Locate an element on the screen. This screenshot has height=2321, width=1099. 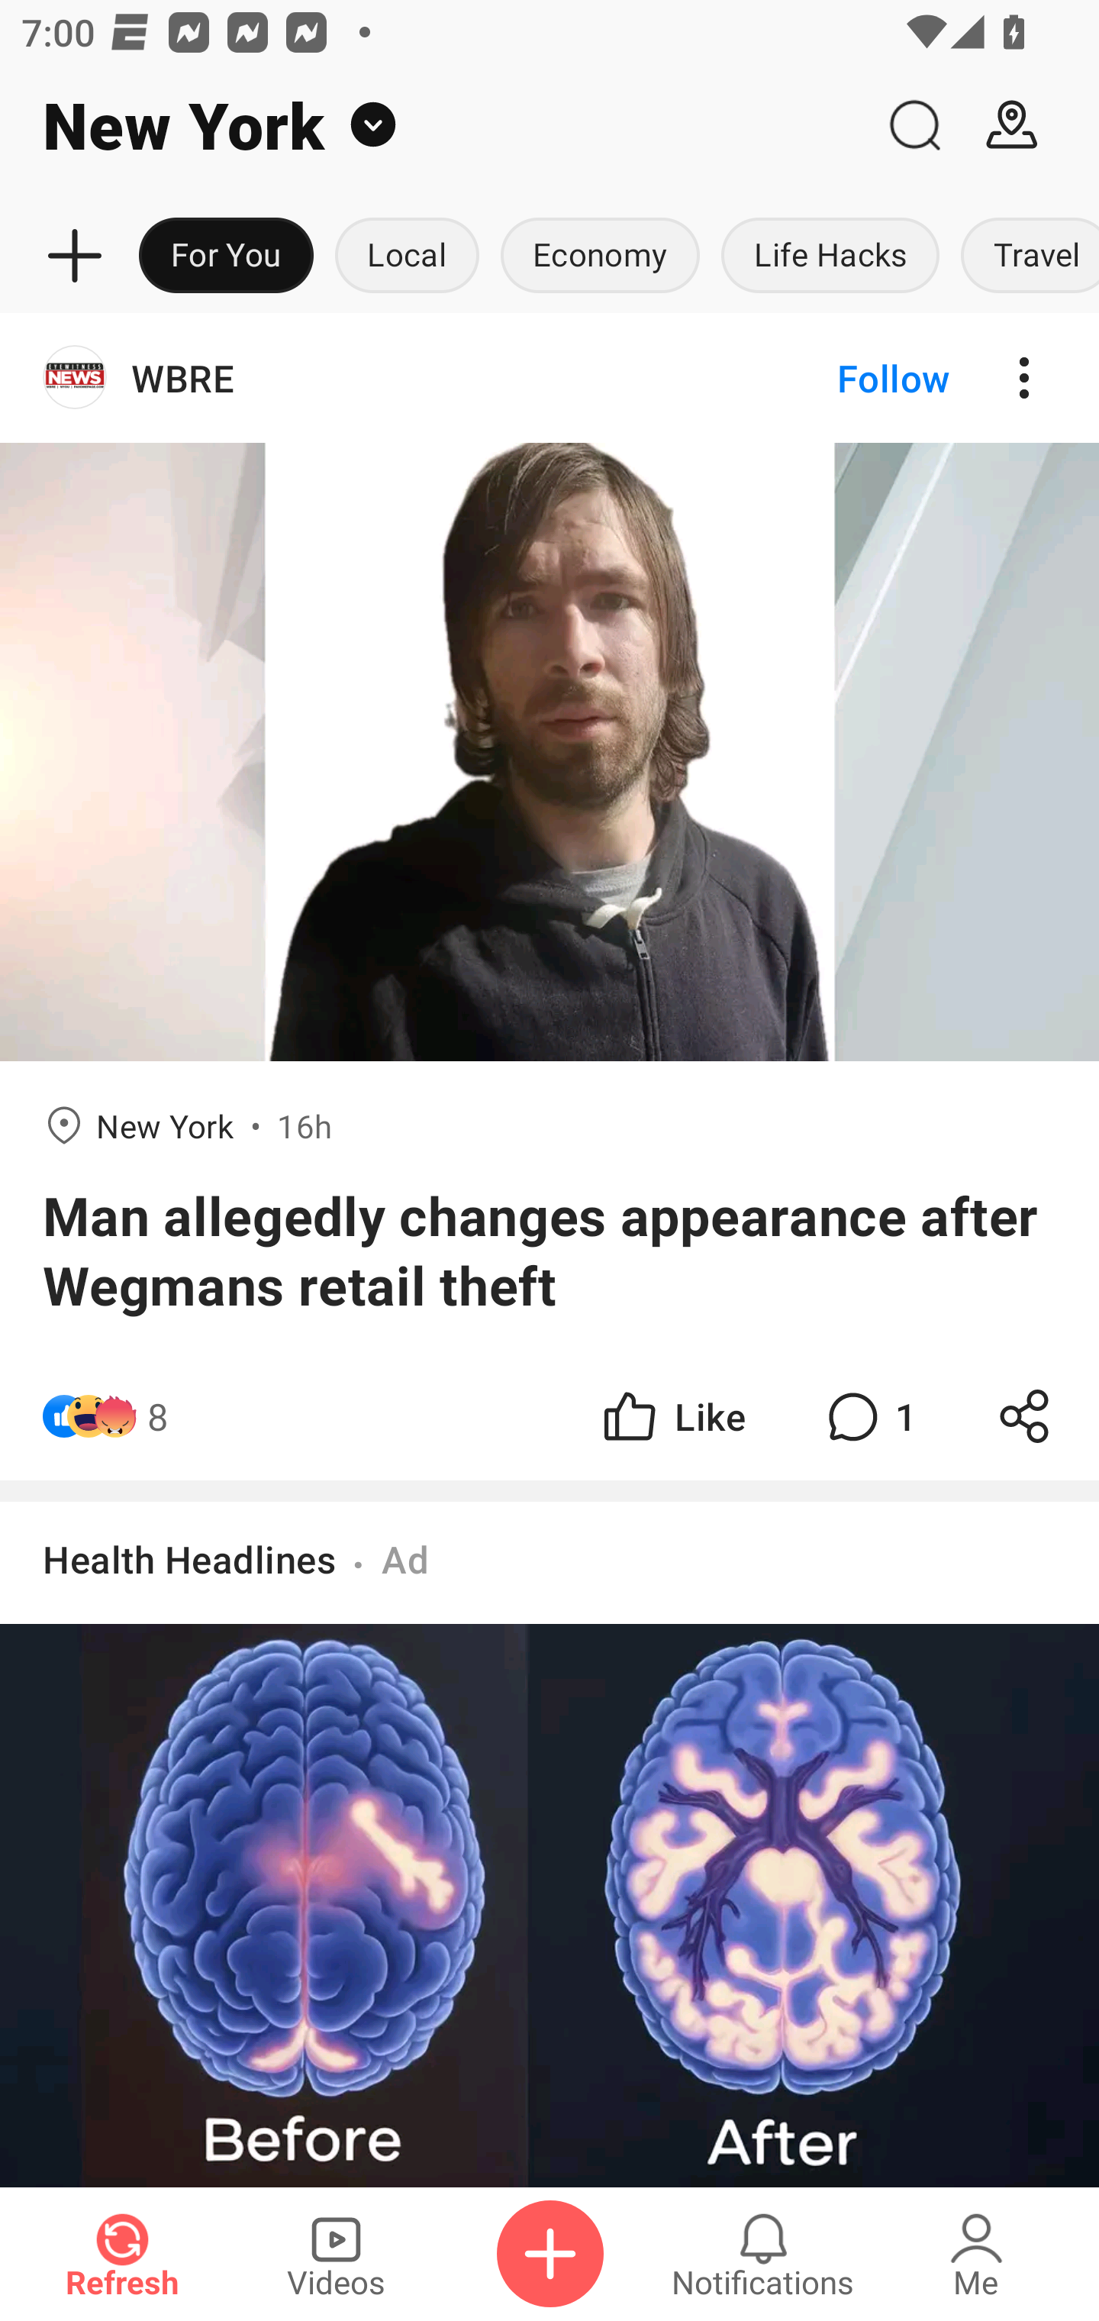
Videos is located at coordinates (336, 2254).